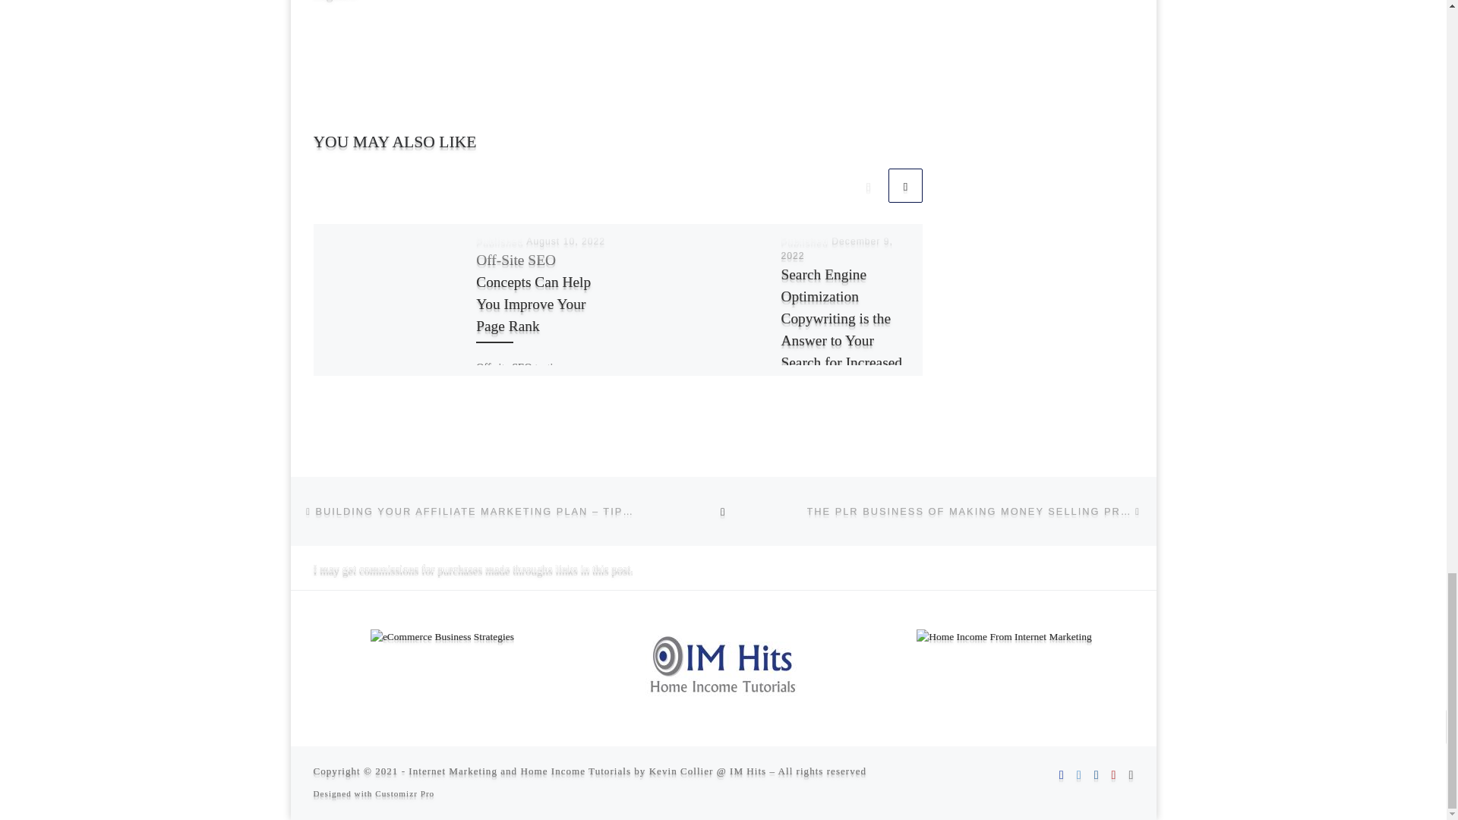 This screenshot has height=820, width=1458. Describe the element at coordinates (533, 292) in the screenshot. I see `Off-Site SEO Concepts Can Help You Improve Your Page Rank` at that location.